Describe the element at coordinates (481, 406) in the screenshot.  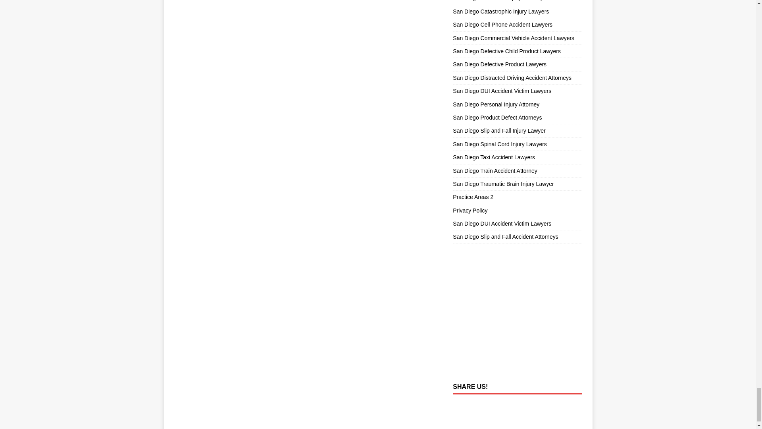
I see `pinterest` at that location.